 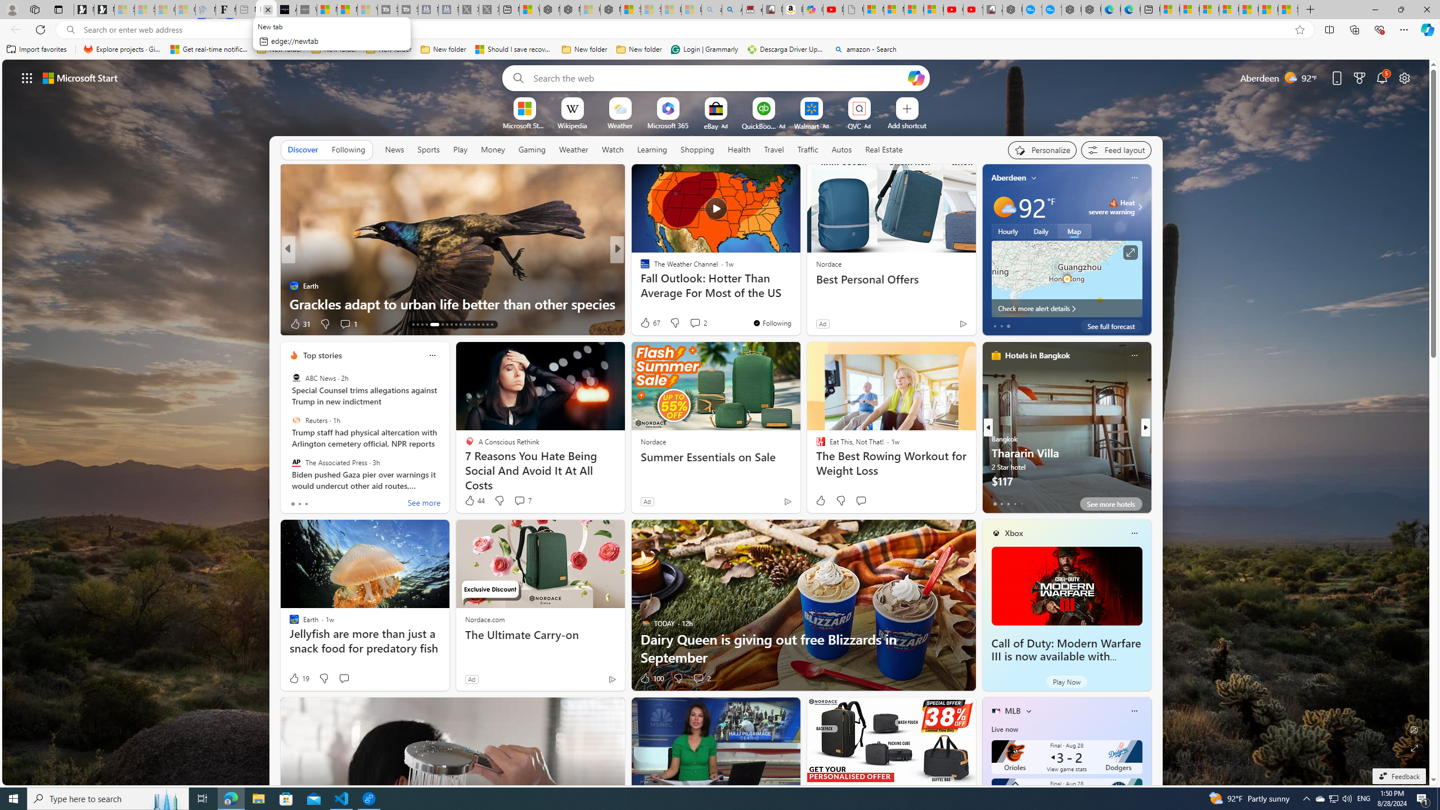 I want to click on Class: icon-img, so click(x=1134, y=710).